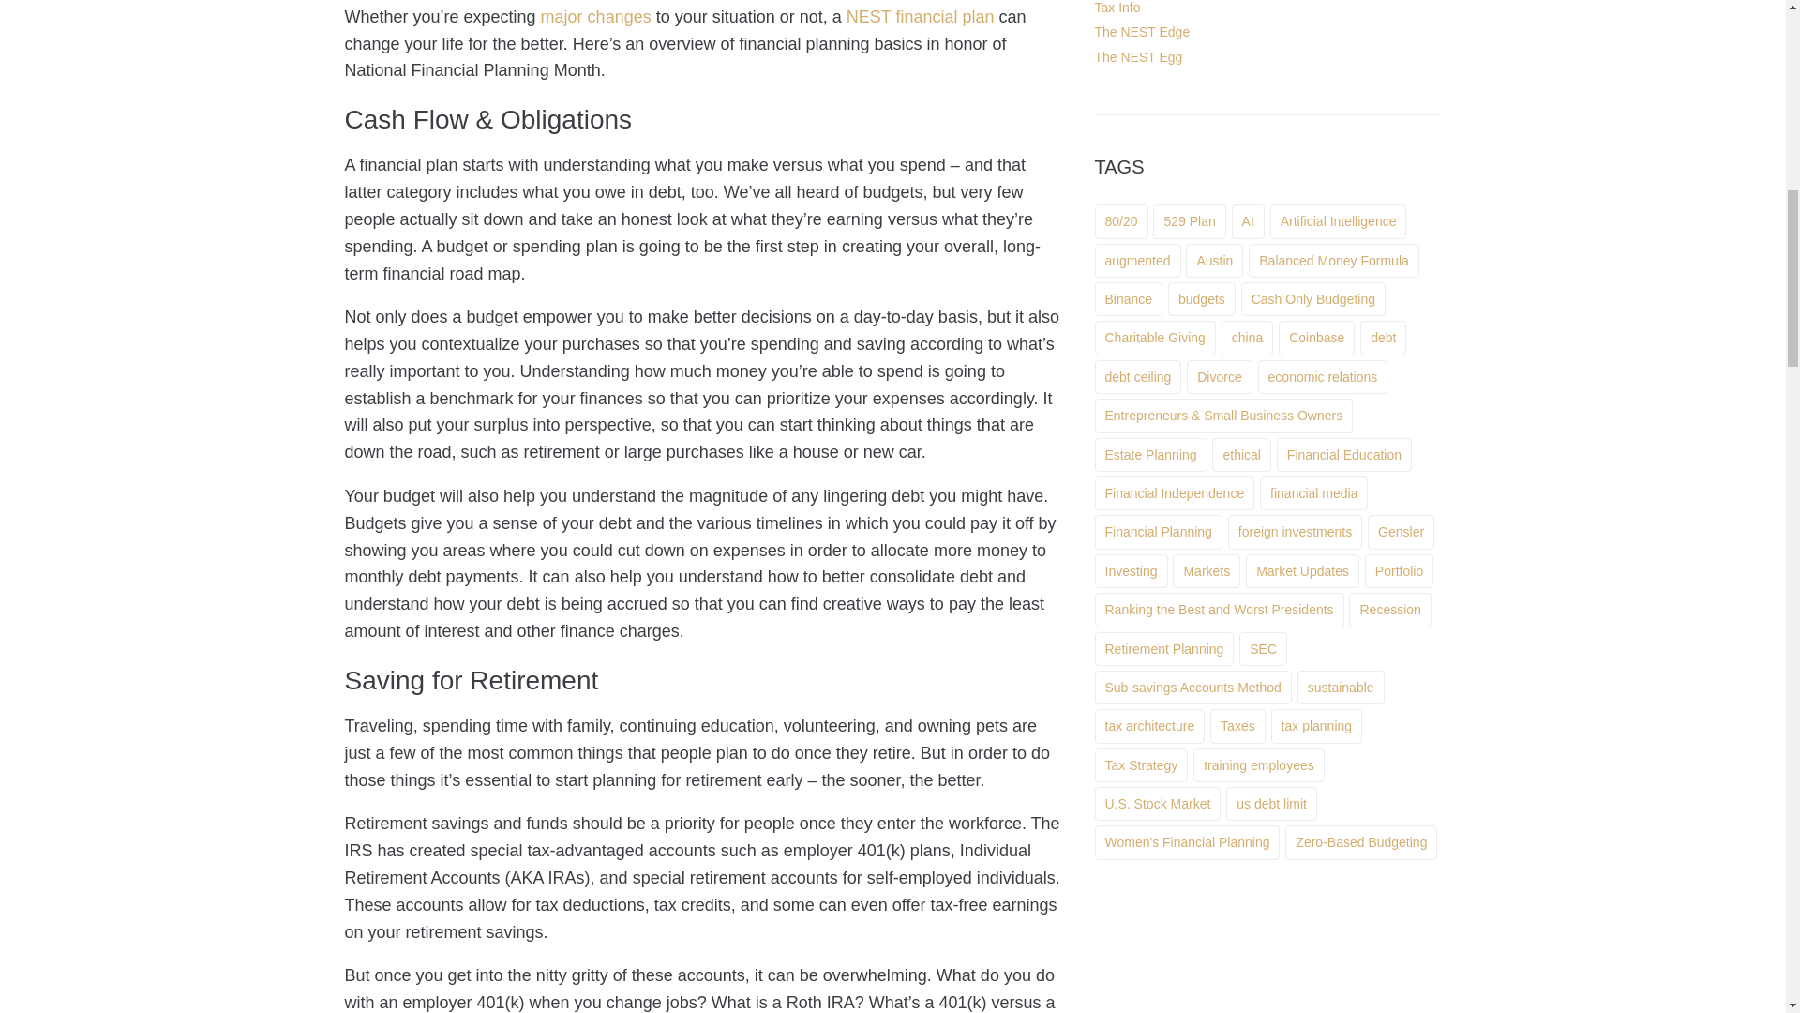 Image resolution: width=1800 pixels, height=1013 pixels. What do you see at coordinates (596, 17) in the screenshot?
I see `major changes` at bounding box center [596, 17].